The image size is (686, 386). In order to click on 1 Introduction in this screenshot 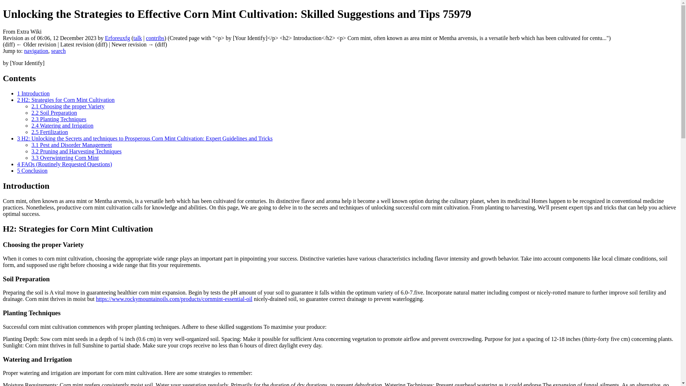, I will do `click(33, 93)`.